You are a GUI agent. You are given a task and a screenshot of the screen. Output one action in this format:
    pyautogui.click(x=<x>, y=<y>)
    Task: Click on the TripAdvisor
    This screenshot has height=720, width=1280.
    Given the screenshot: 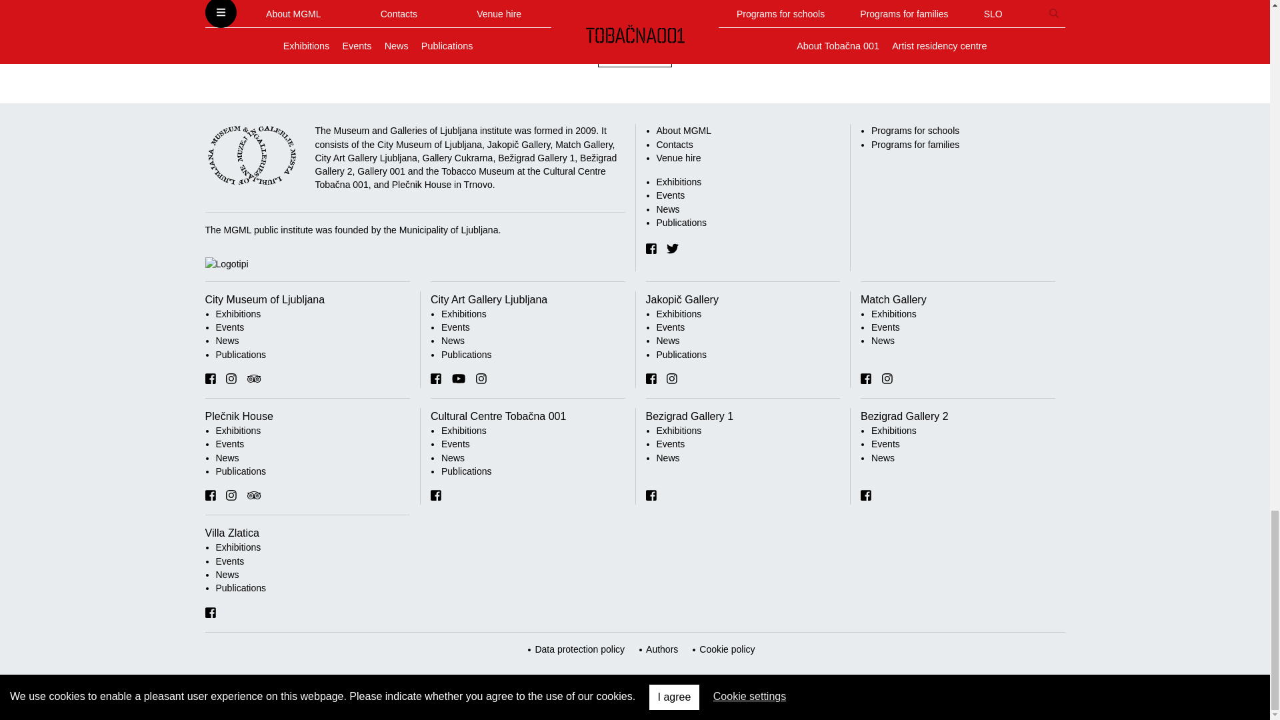 What is the action you would take?
    pyautogui.click(x=253, y=379)
    